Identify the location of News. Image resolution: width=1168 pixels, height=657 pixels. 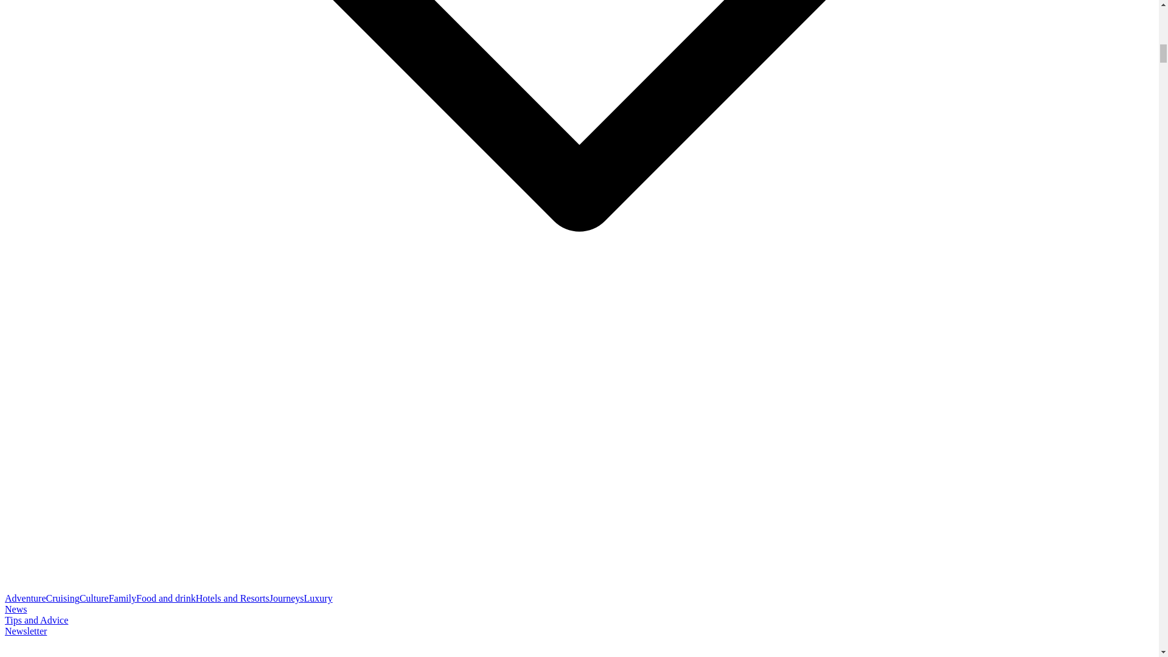
(16, 608).